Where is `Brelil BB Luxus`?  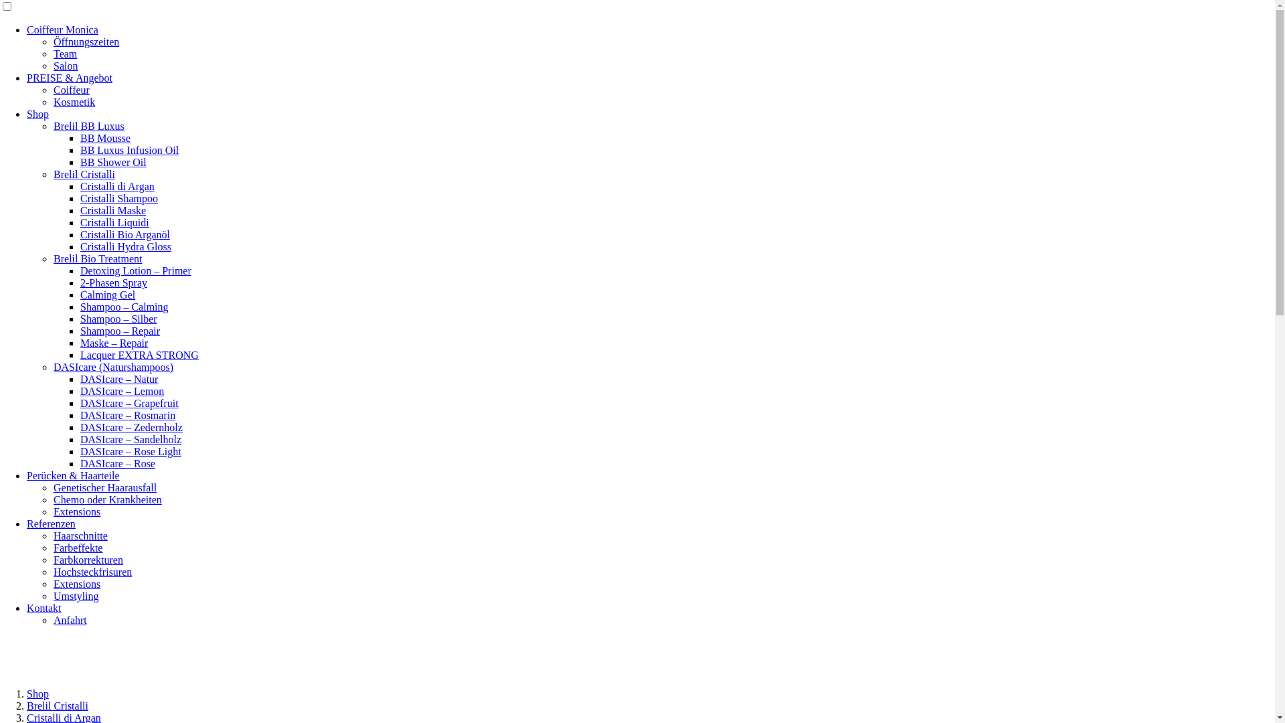
Brelil BB Luxus is located at coordinates (89, 126).